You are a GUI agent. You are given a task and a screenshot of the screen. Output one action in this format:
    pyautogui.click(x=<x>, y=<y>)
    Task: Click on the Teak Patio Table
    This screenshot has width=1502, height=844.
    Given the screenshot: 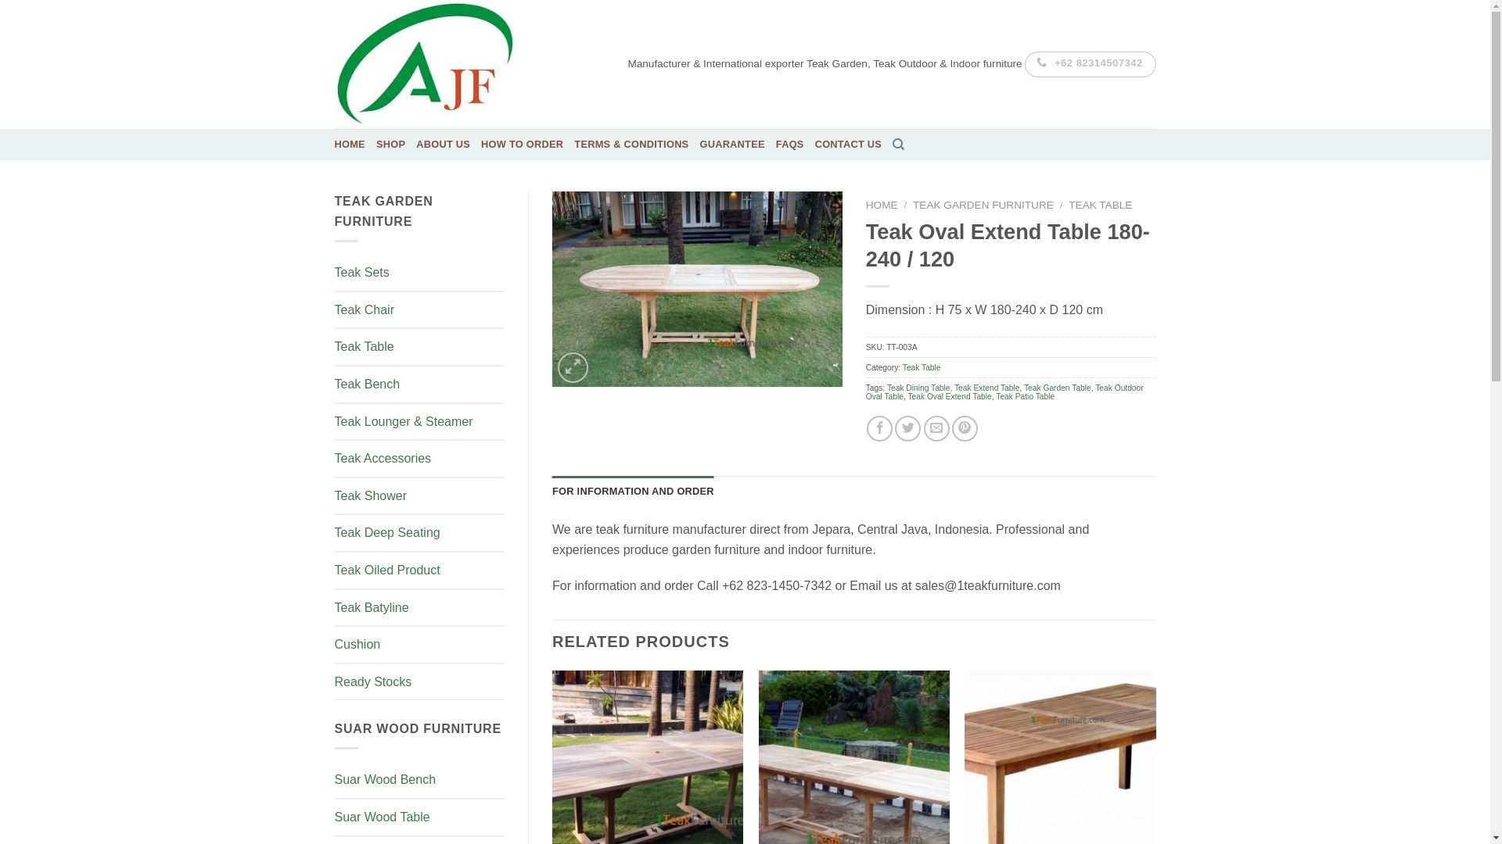 What is the action you would take?
    pyautogui.click(x=1025, y=397)
    